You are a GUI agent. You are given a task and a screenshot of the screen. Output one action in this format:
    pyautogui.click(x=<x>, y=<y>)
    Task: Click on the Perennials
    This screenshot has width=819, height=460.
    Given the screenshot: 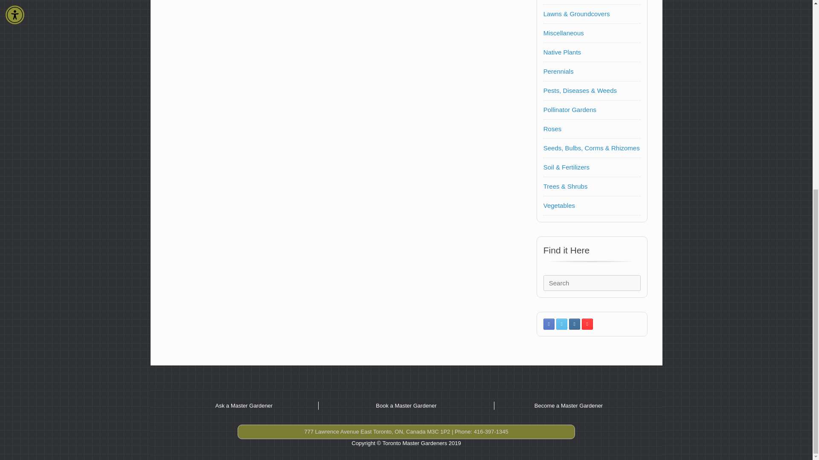 What is the action you would take?
    pyautogui.click(x=559, y=71)
    